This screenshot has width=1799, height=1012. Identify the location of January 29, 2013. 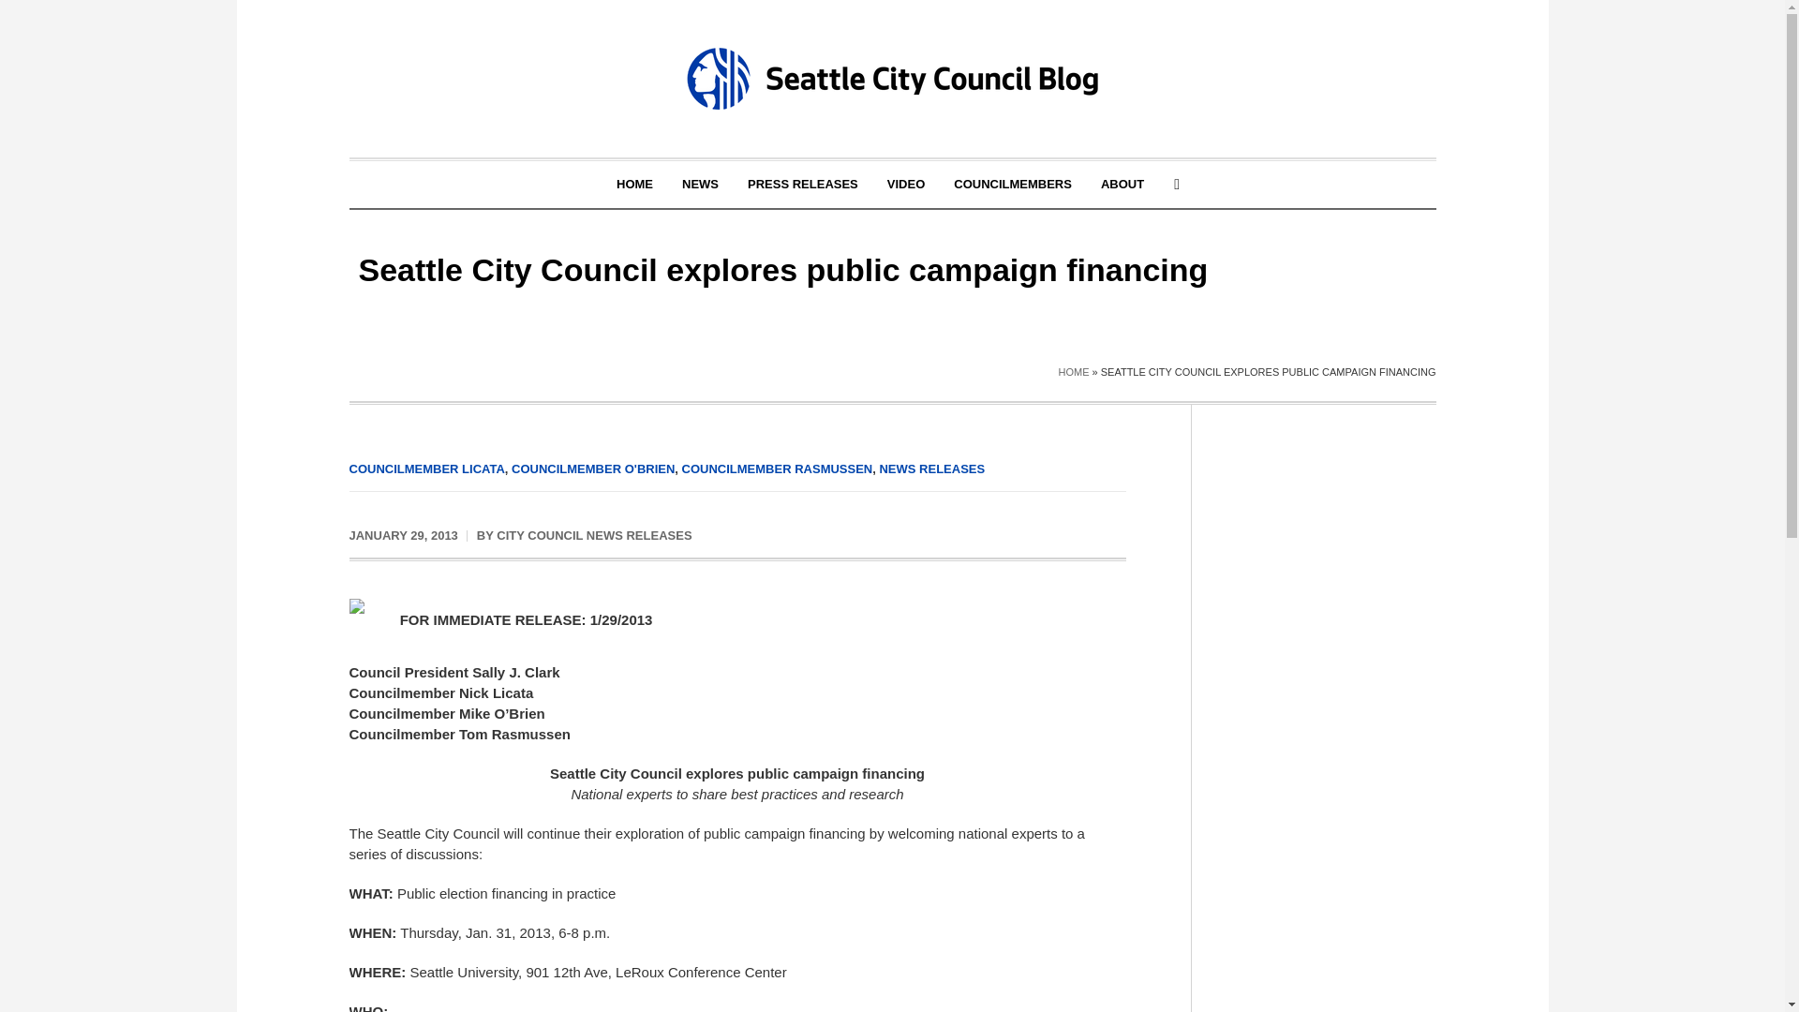
(403, 536).